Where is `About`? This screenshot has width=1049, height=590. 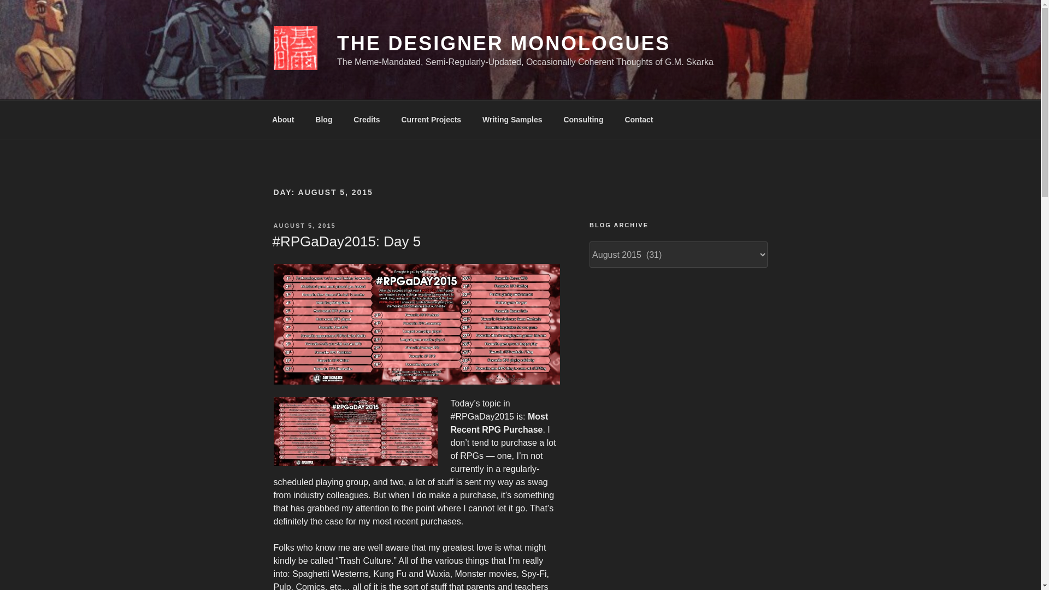 About is located at coordinates (282, 119).